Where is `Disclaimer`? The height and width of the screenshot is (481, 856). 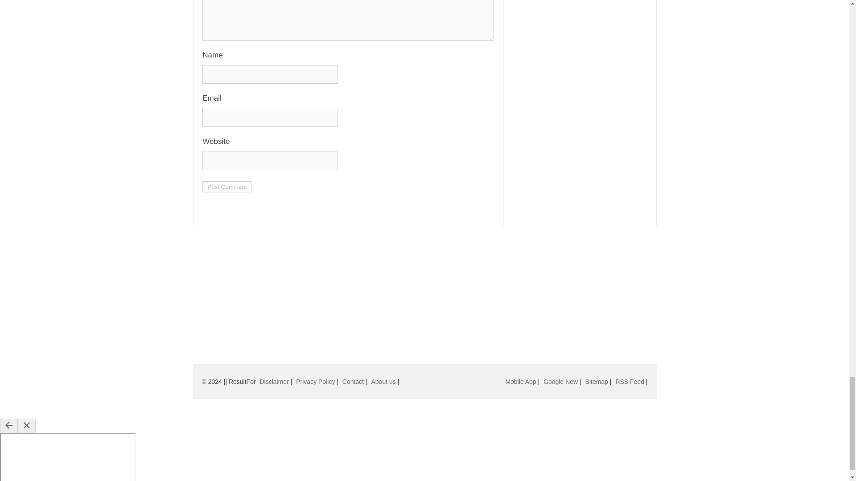 Disclaimer is located at coordinates (274, 381).